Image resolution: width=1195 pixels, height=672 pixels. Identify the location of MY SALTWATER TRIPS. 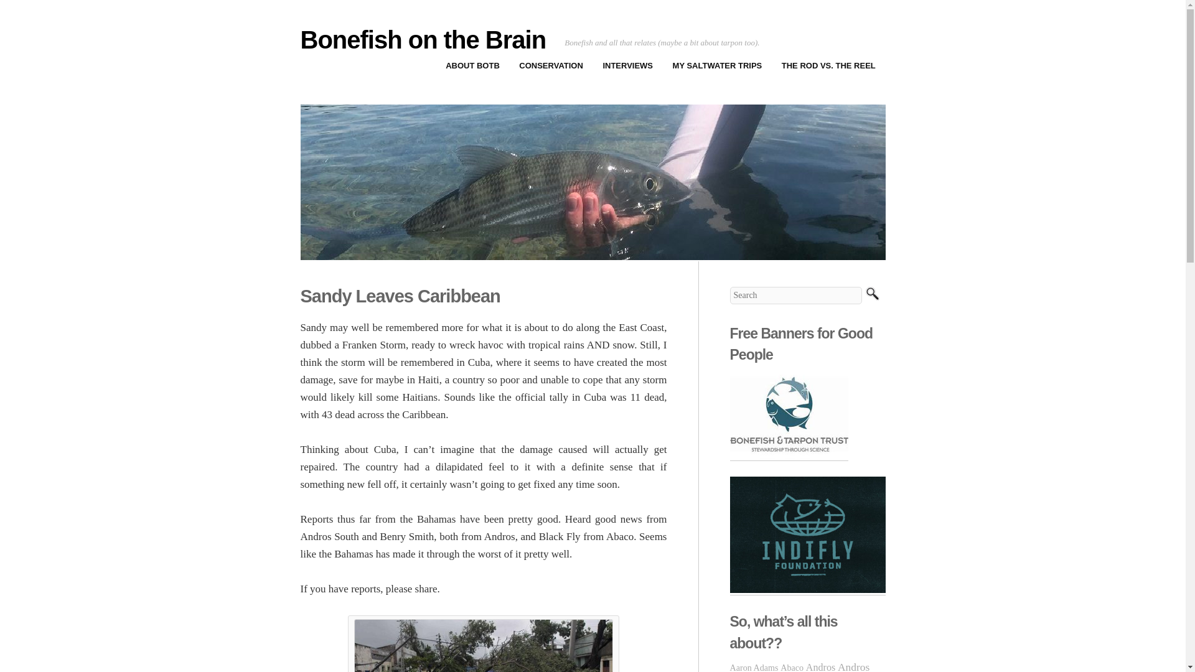
(717, 66).